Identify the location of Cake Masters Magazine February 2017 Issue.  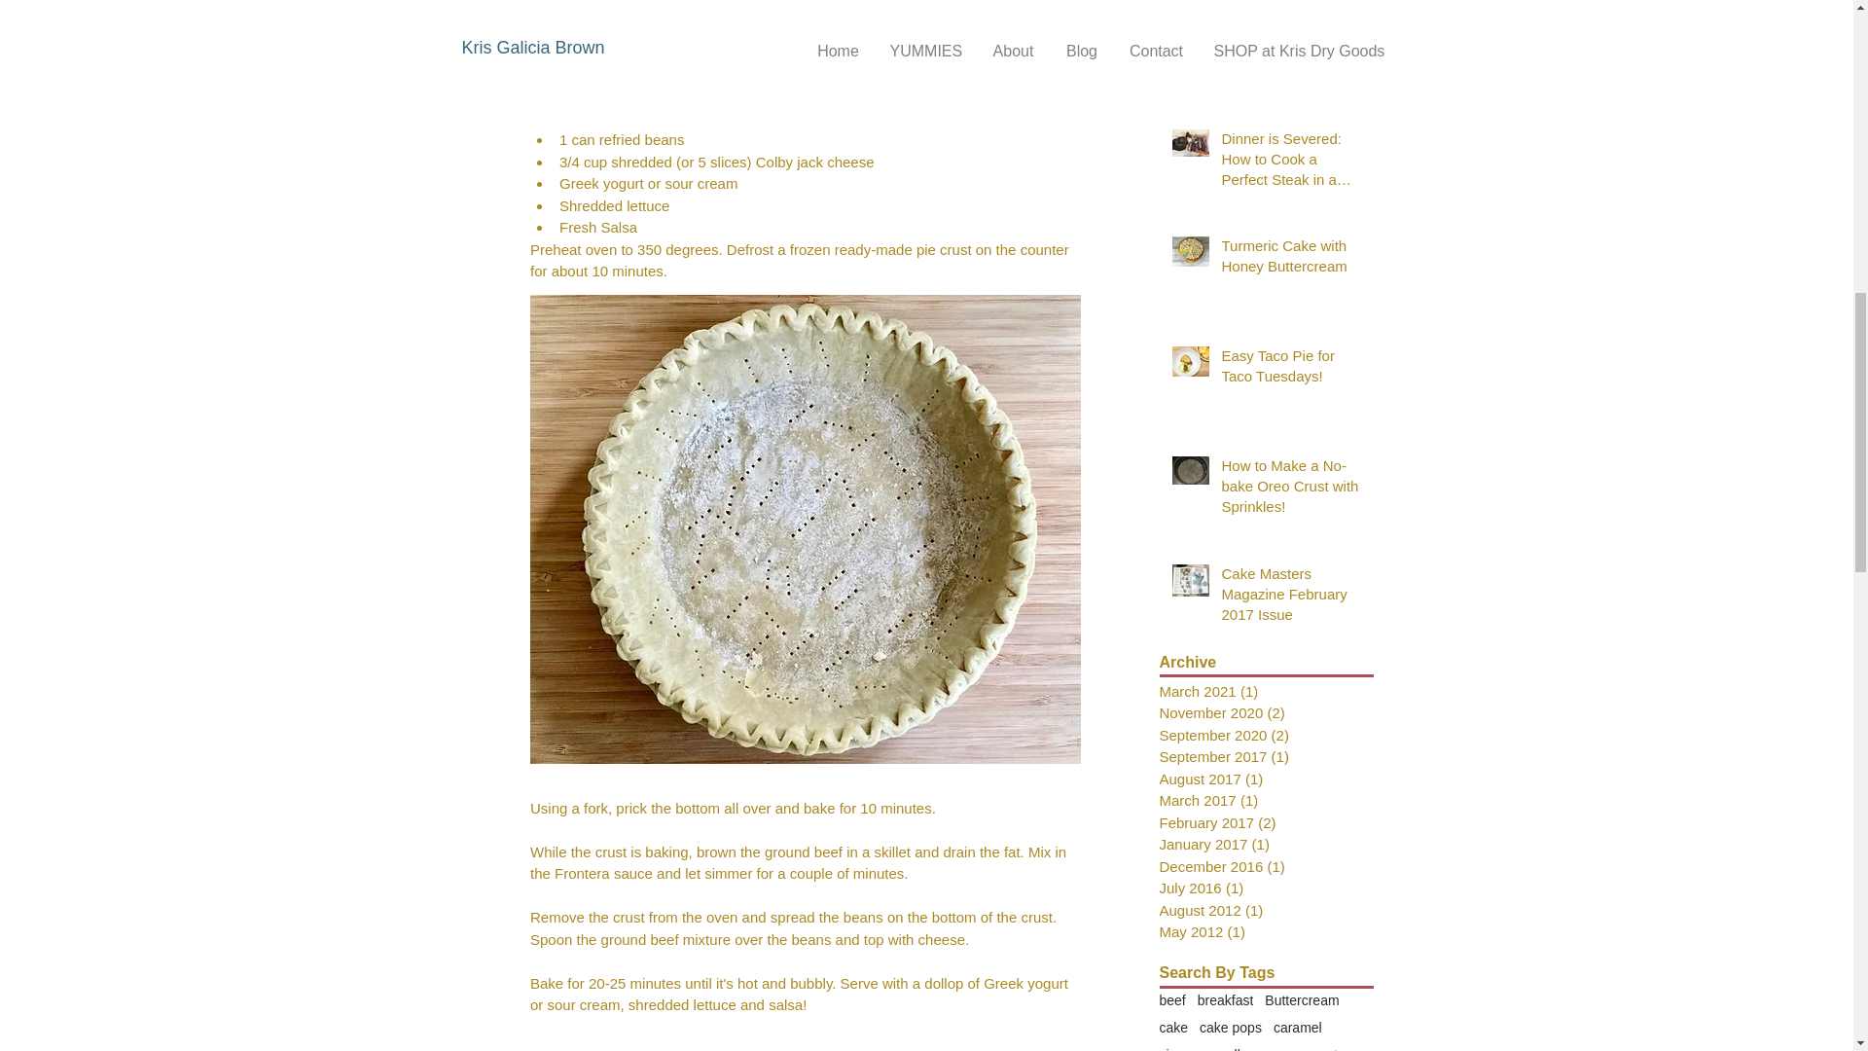
(1291, 598).